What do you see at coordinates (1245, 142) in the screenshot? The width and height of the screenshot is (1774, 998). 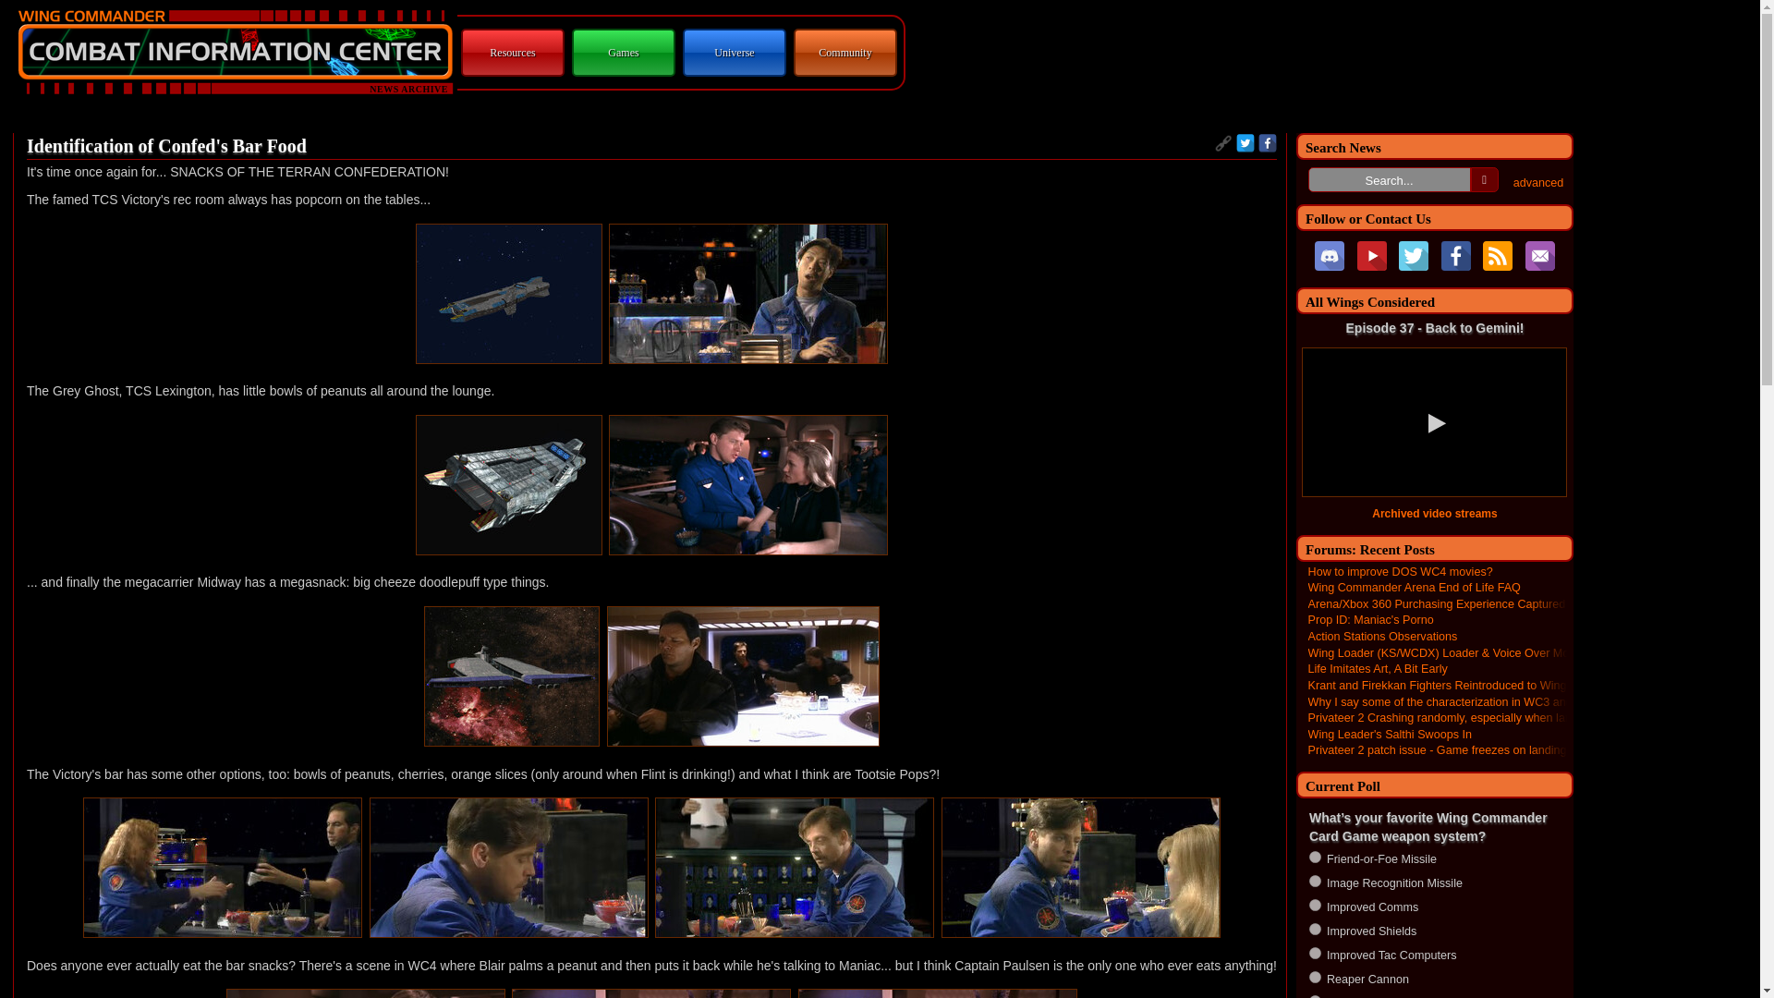 I see `Share on Twitter` at bounding box center [1245, 142].